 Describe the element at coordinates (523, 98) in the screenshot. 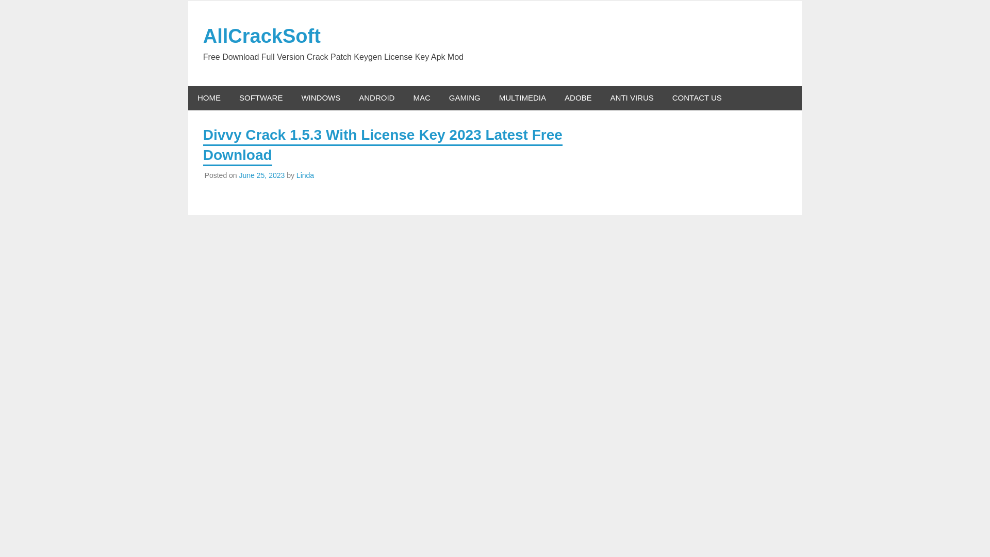

I see `MULTIMEDIA` at that location.